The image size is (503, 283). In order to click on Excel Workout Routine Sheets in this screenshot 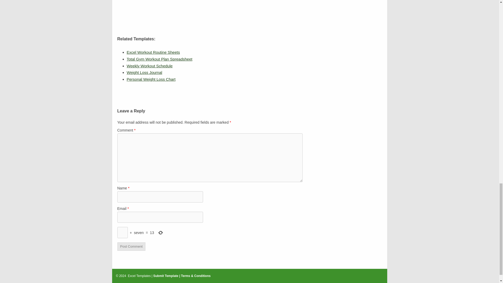, I will do `click(153, 52)`.